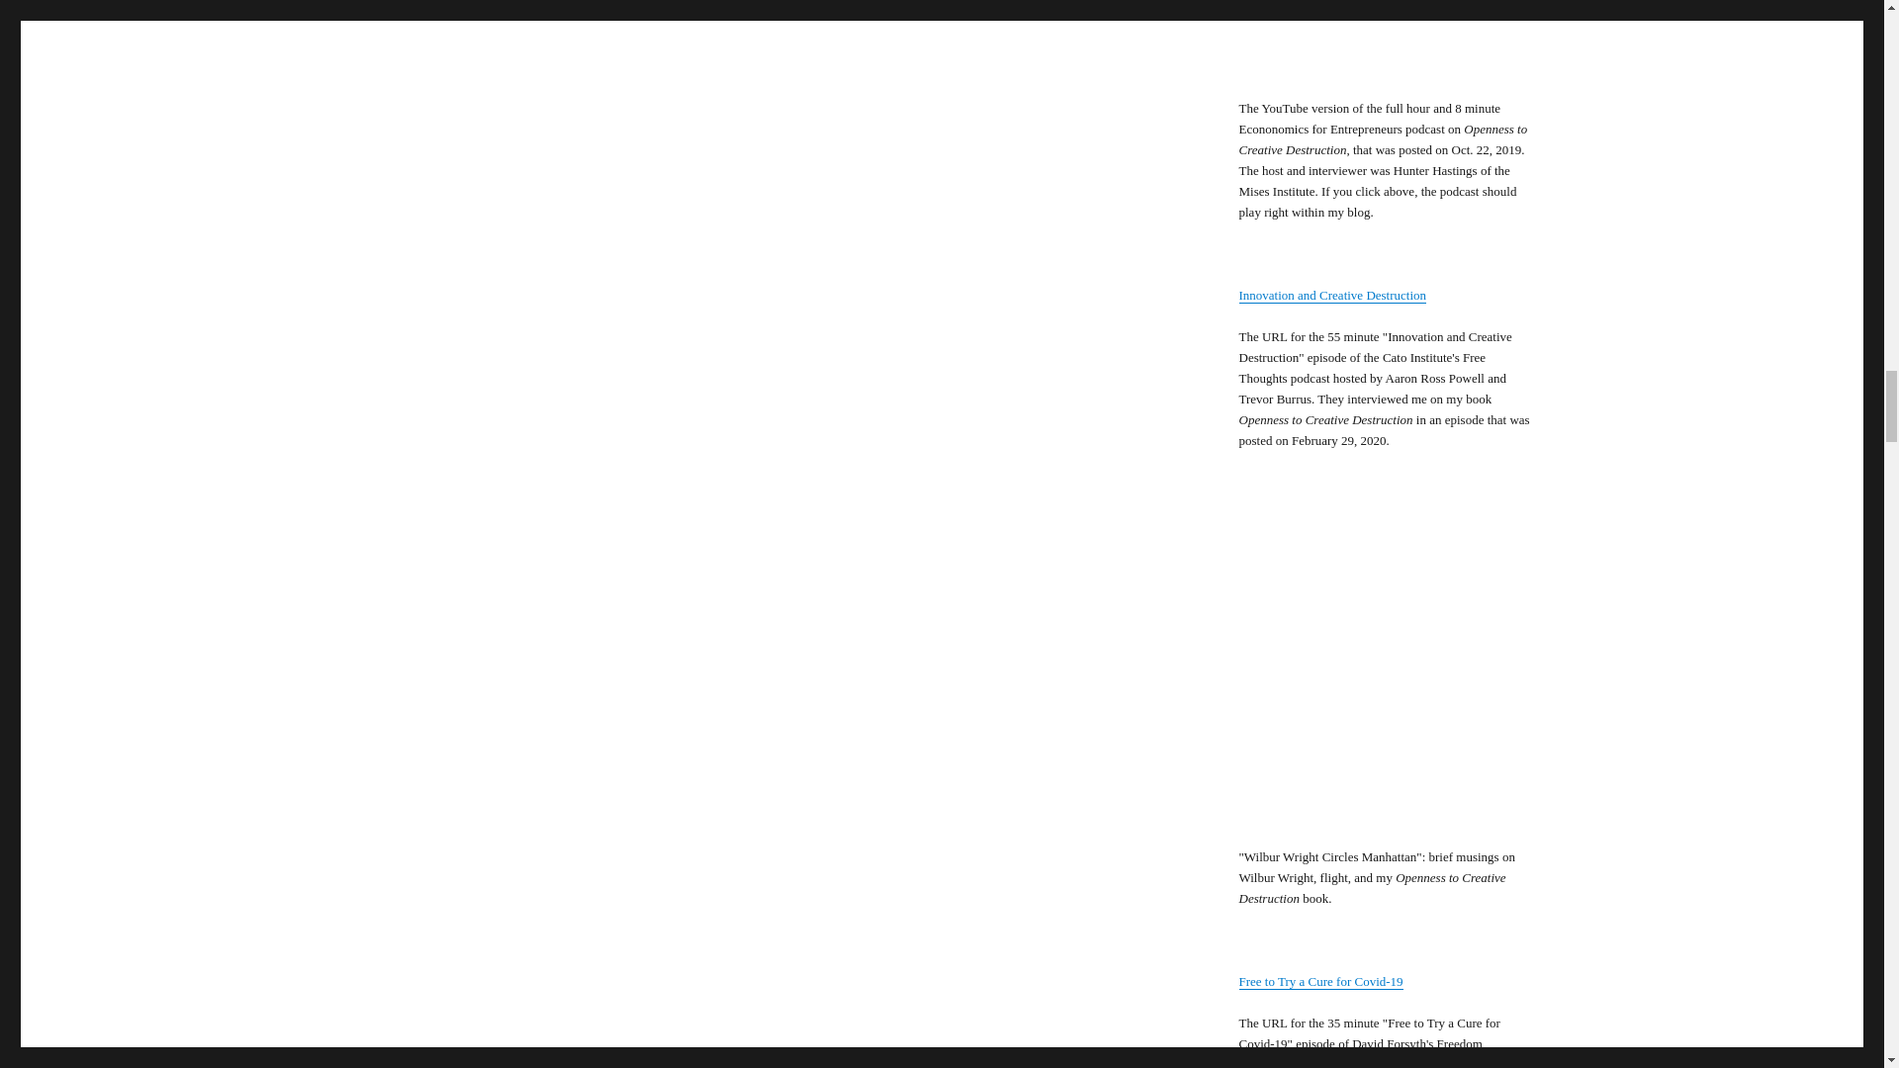  What do you see at coordinates (1331, 295) in the screenshot?
I see `Innovation and Creative Destruction` at bounding box center [1331, 295].